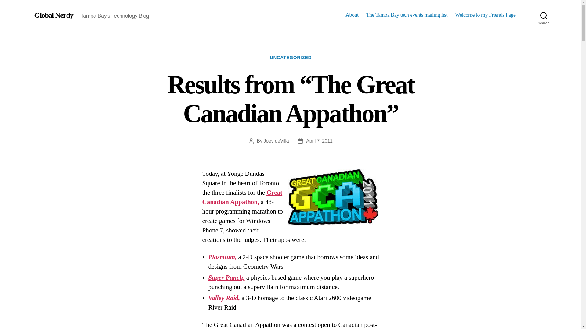  Describe the element at coordinates (319, 141) in the screenshot. I see `April 7, 2011` at that location.